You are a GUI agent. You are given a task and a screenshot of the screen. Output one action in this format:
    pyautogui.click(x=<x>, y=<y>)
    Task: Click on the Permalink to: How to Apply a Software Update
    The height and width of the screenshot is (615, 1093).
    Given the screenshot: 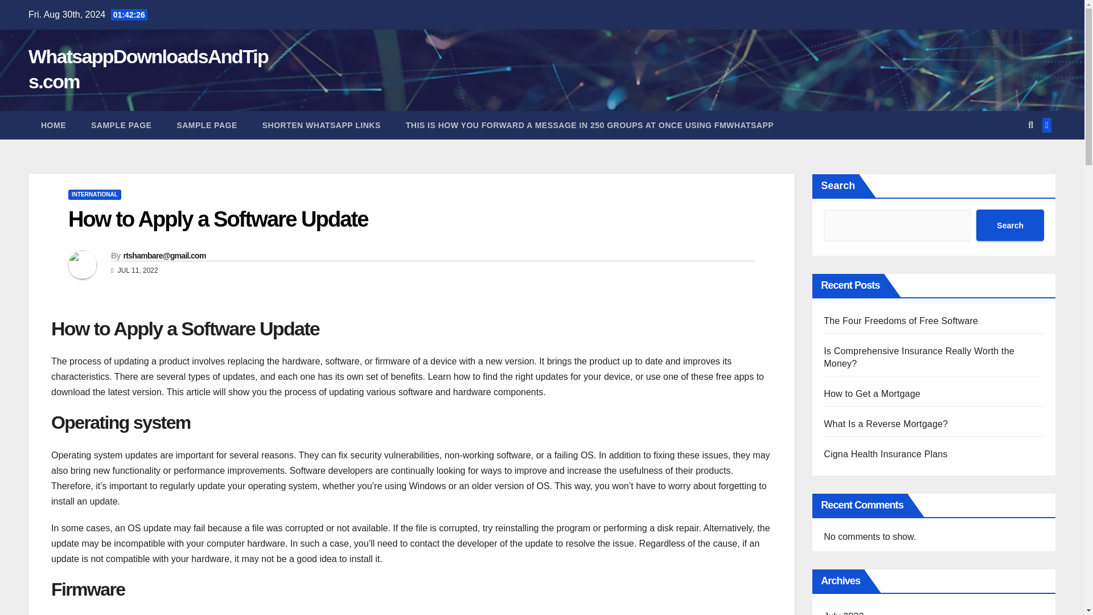 What is the action you would take?
    pyautogui.click(x=217, y=219)
    